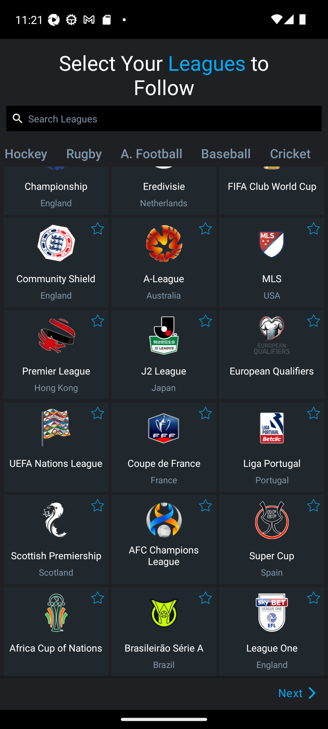  What do you see at coordinates (56, 539) in the screenshot?
I see `Scottish Premiership Scotland` at bounding box center [56, 539].